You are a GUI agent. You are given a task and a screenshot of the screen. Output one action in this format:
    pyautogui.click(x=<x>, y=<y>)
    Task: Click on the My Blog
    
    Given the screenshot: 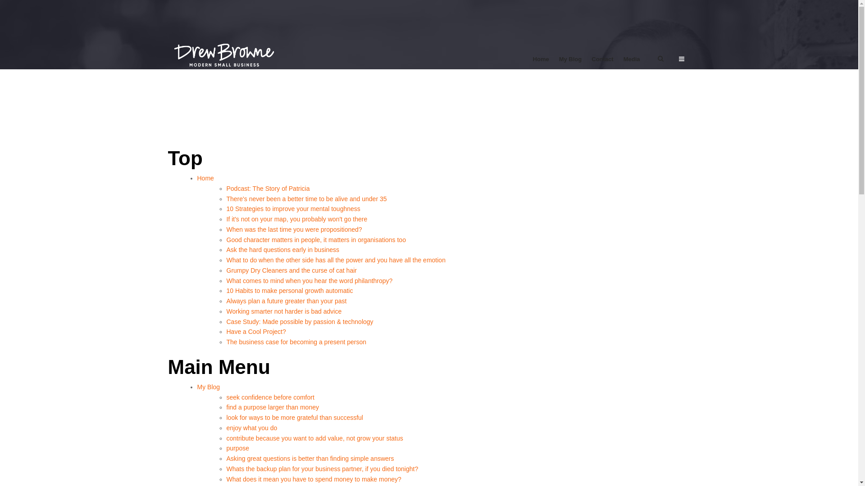 What is the action you would take?
    pyautogui.click(x=570, y=59)
    